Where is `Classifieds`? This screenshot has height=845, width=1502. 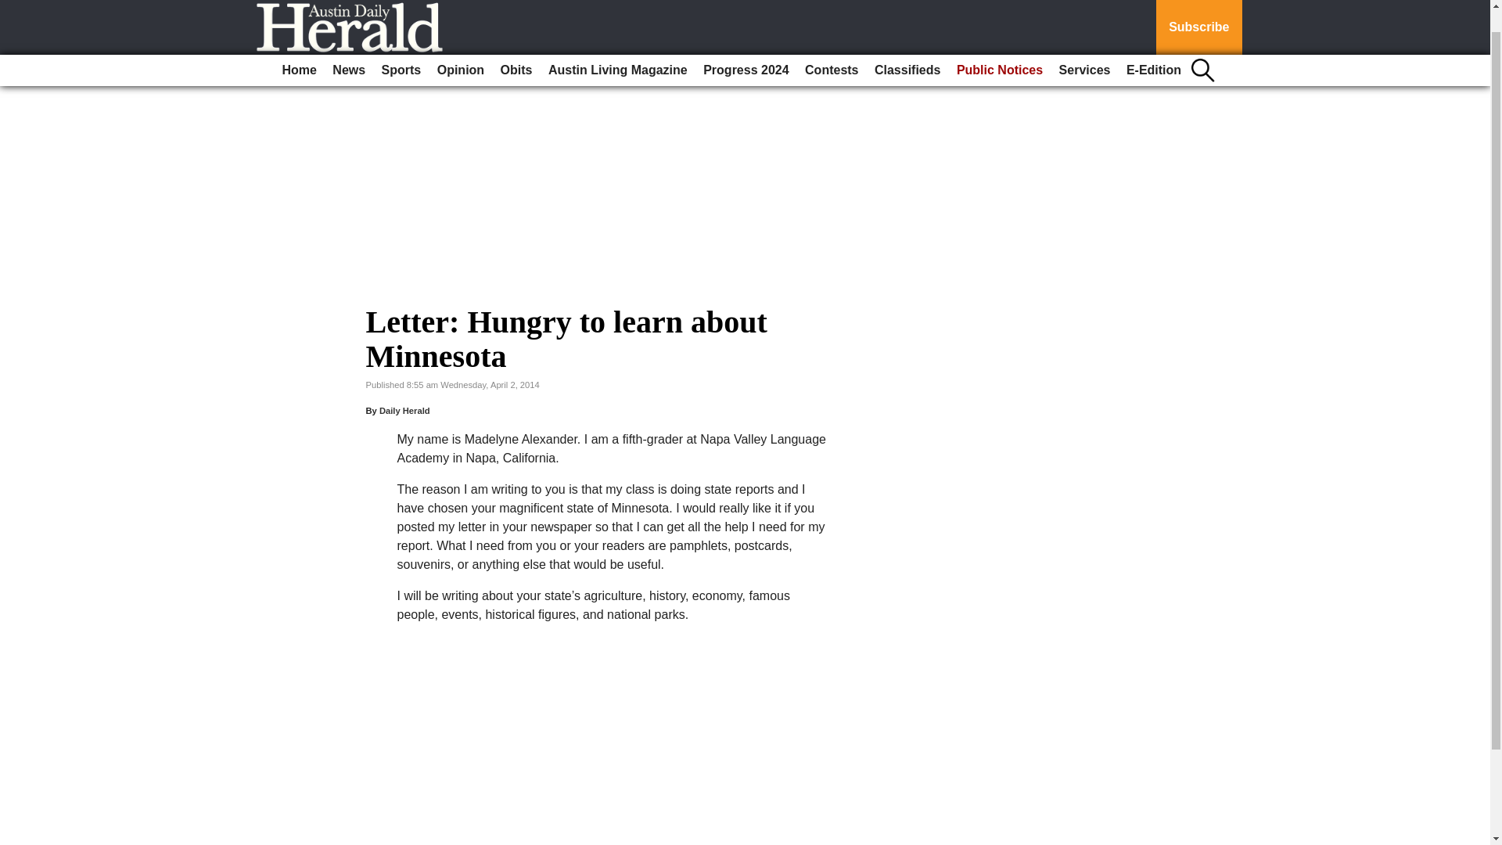
Classifieds is located at coordinates (907, 45).